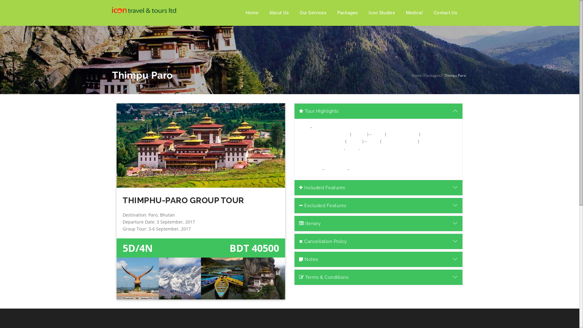 Image resolution: width=583 pixels, height=328 pixels. What do you see at coordinates (252, 13) in the screenshot?
I see `Home` at bounding box center [252, 13].